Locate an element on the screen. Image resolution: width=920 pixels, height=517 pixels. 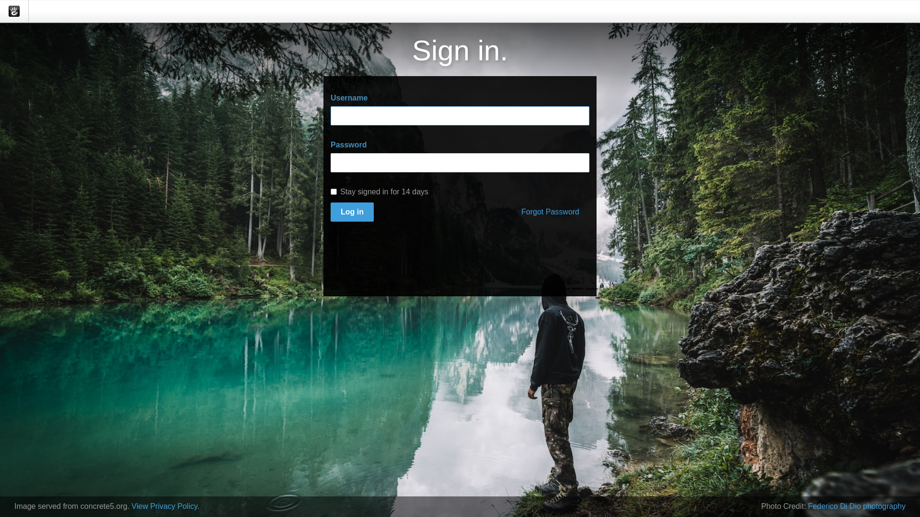
Forgot Password is located at coordinates (550, 213).